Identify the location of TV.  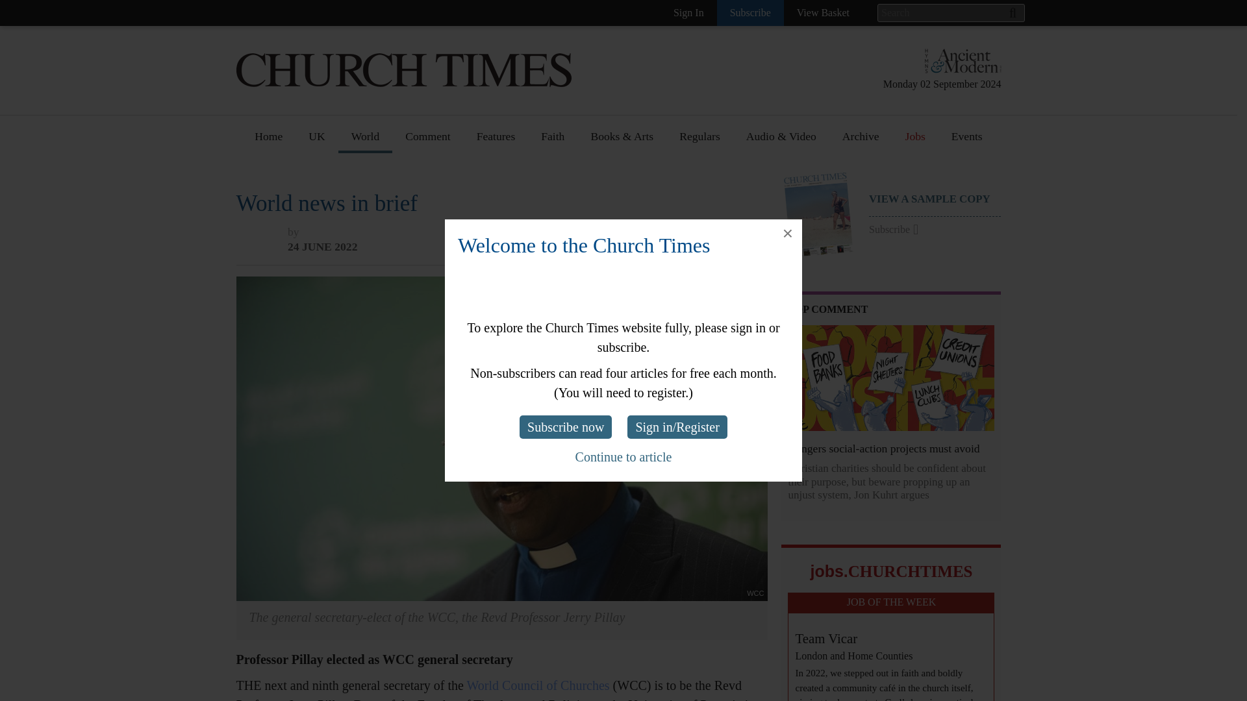
(598, 342).